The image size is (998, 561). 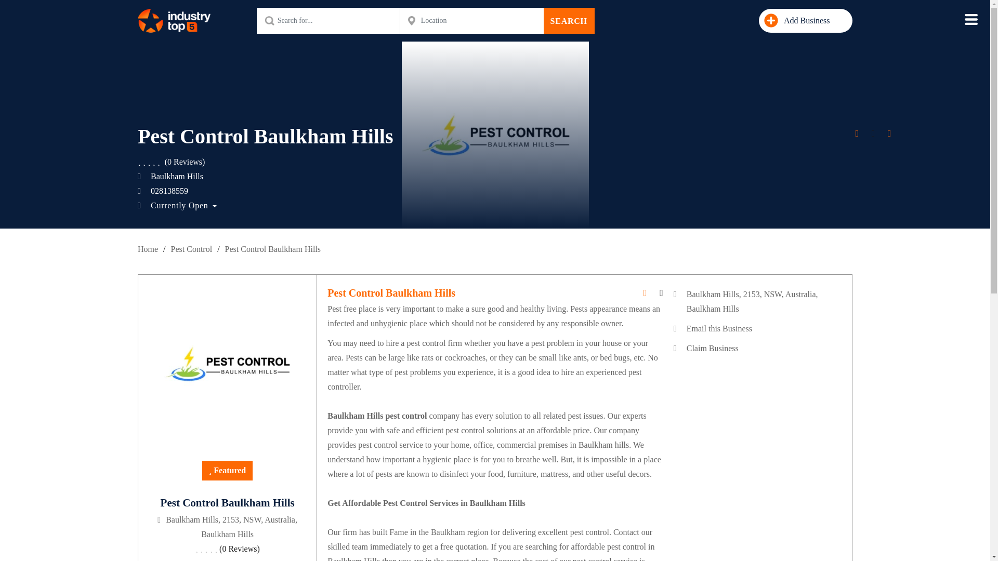 I want to click on Email this Business, so click(x=719, y=328).